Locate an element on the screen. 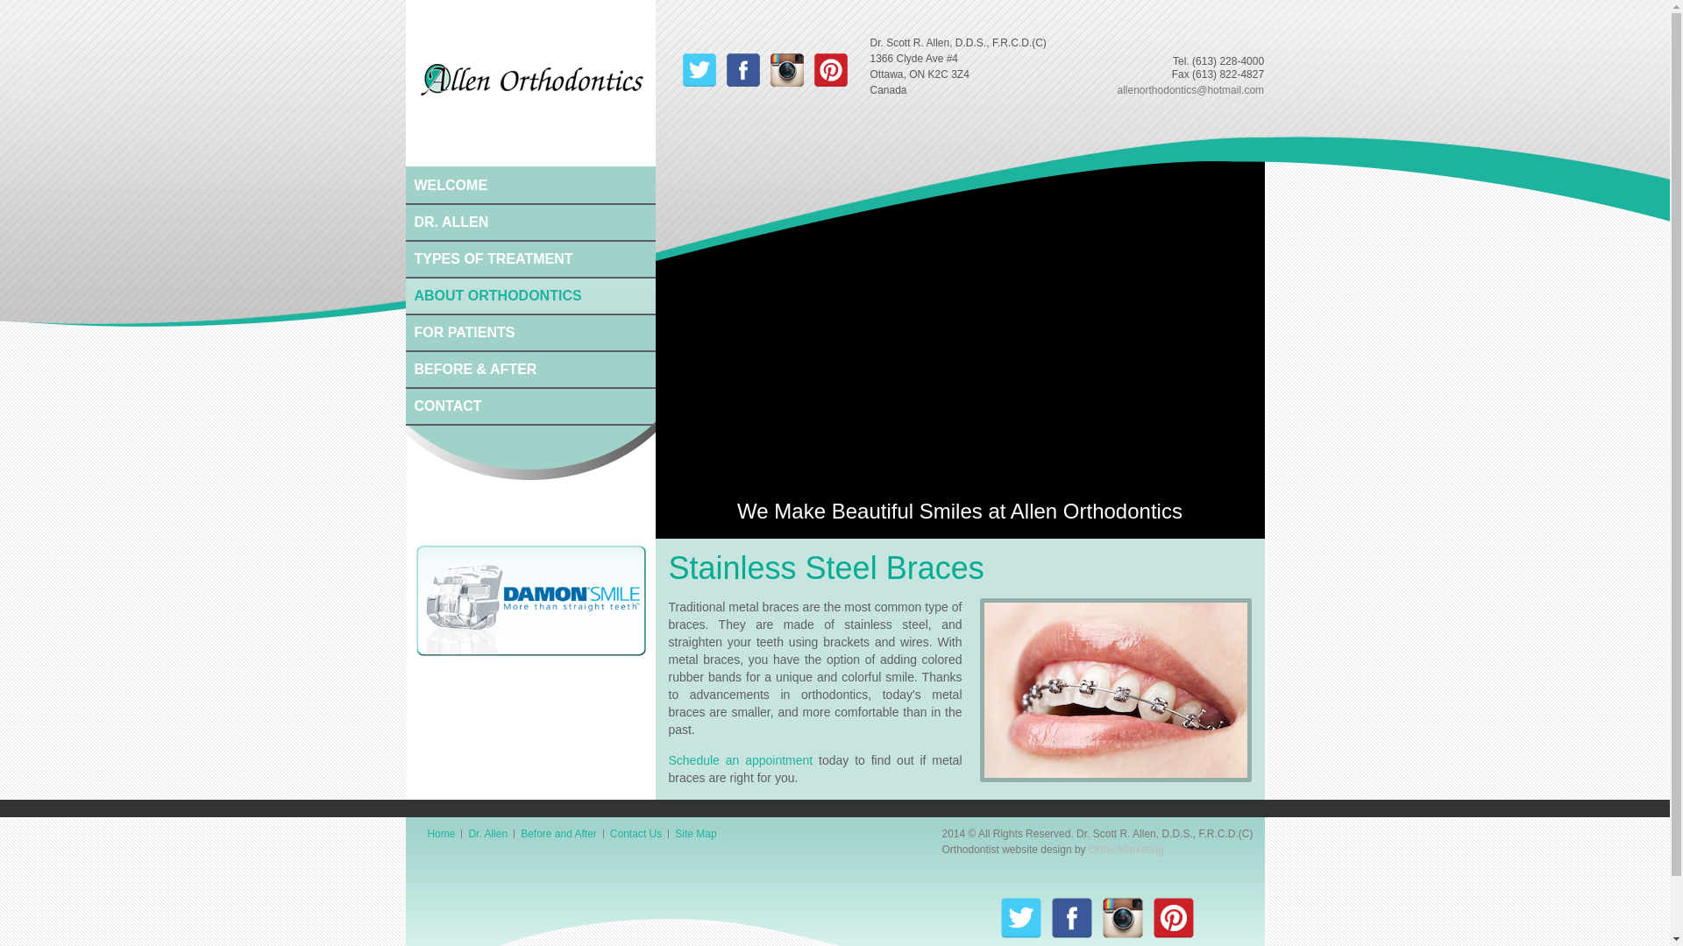 This screenshot has height=946, width=1683. Site Map is located at coordinates (696, 834).